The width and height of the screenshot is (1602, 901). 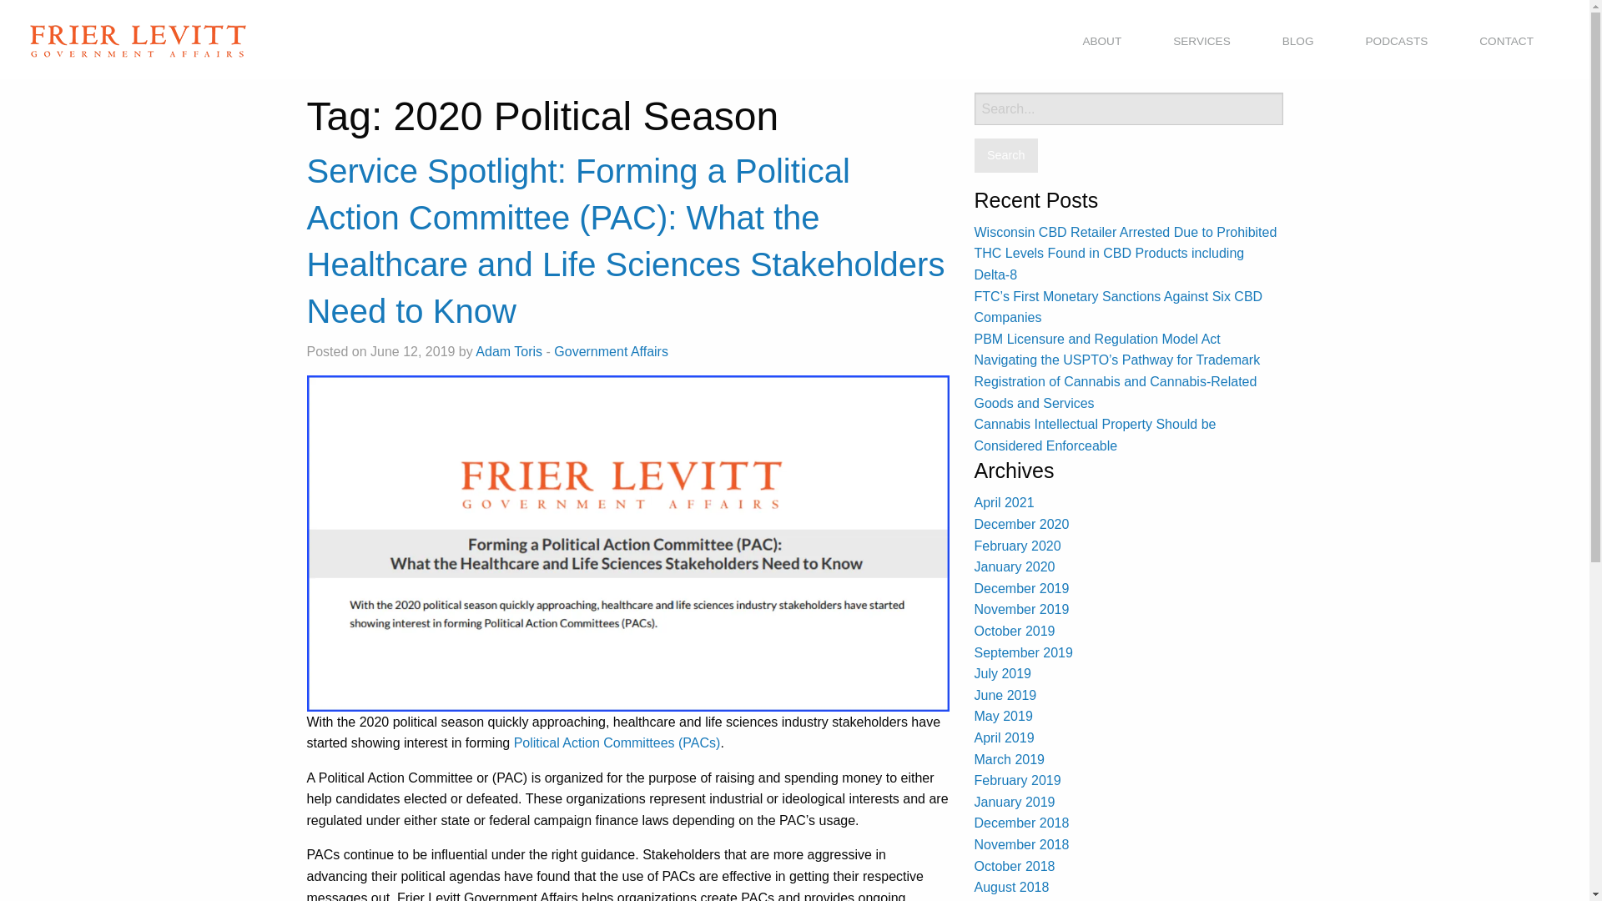 What do you see at coordinates (1021, 609) in the screenshot?
I see `November 2019` at bounding box center [1021, 609].